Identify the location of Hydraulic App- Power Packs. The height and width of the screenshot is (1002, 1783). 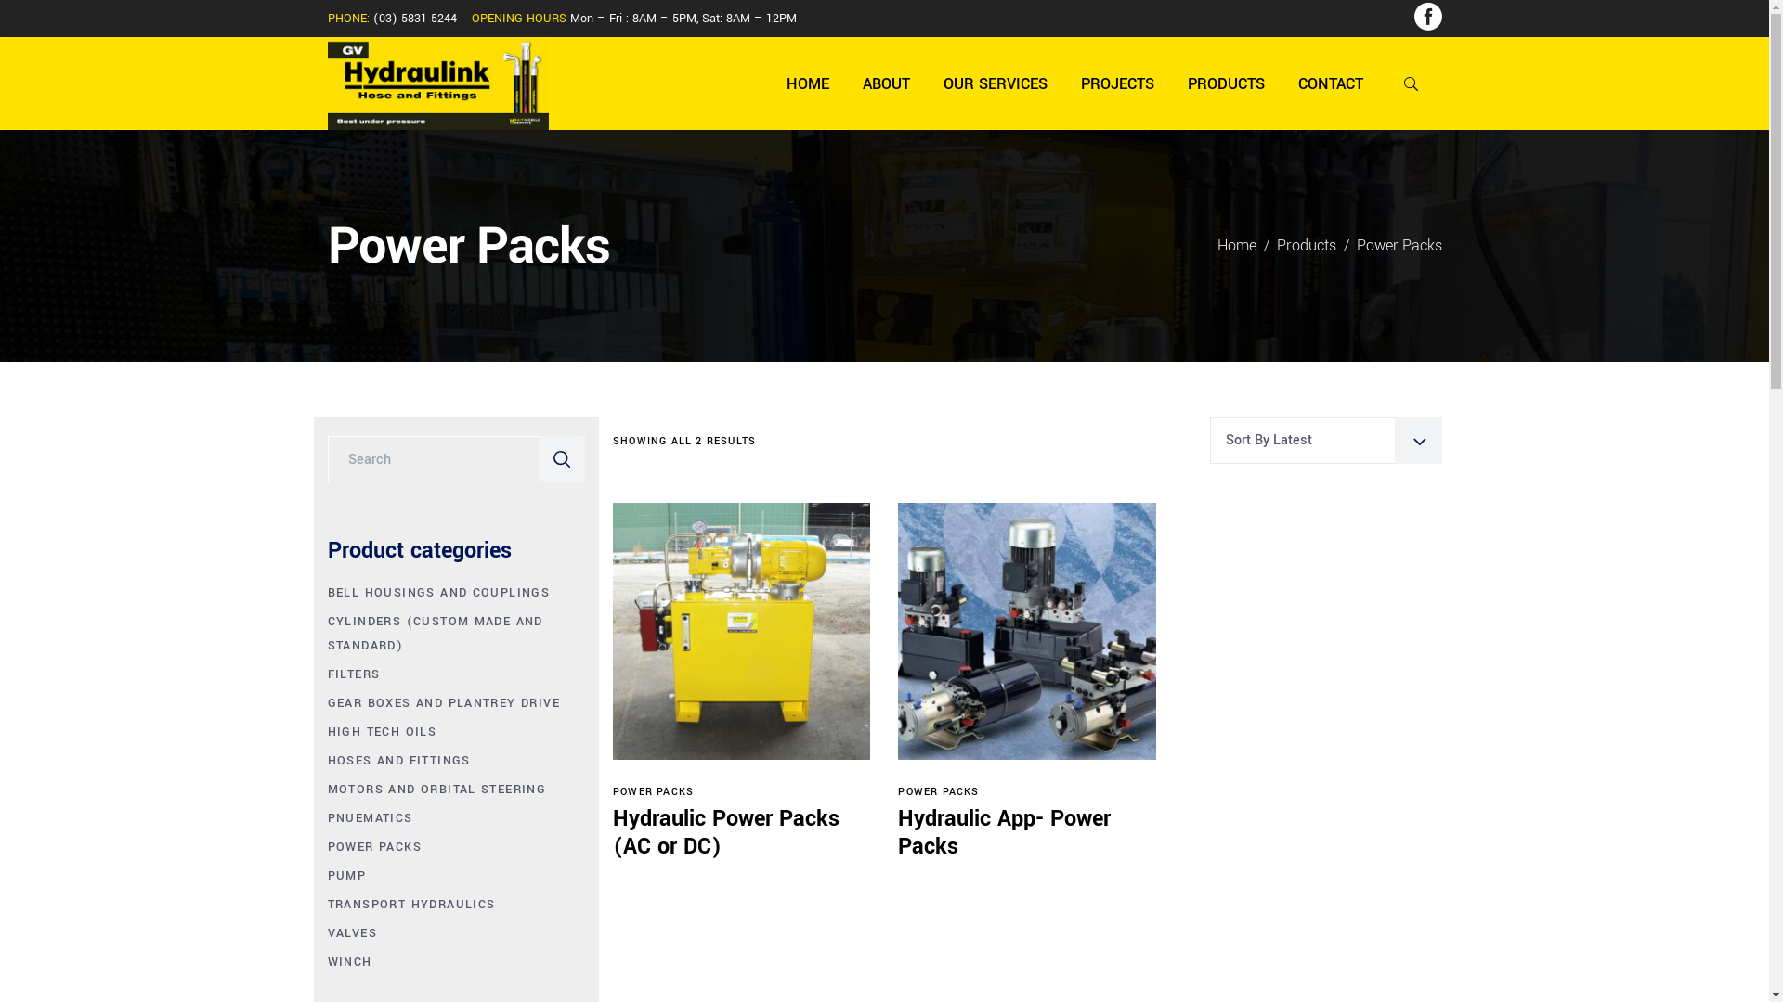
(1005, 833).